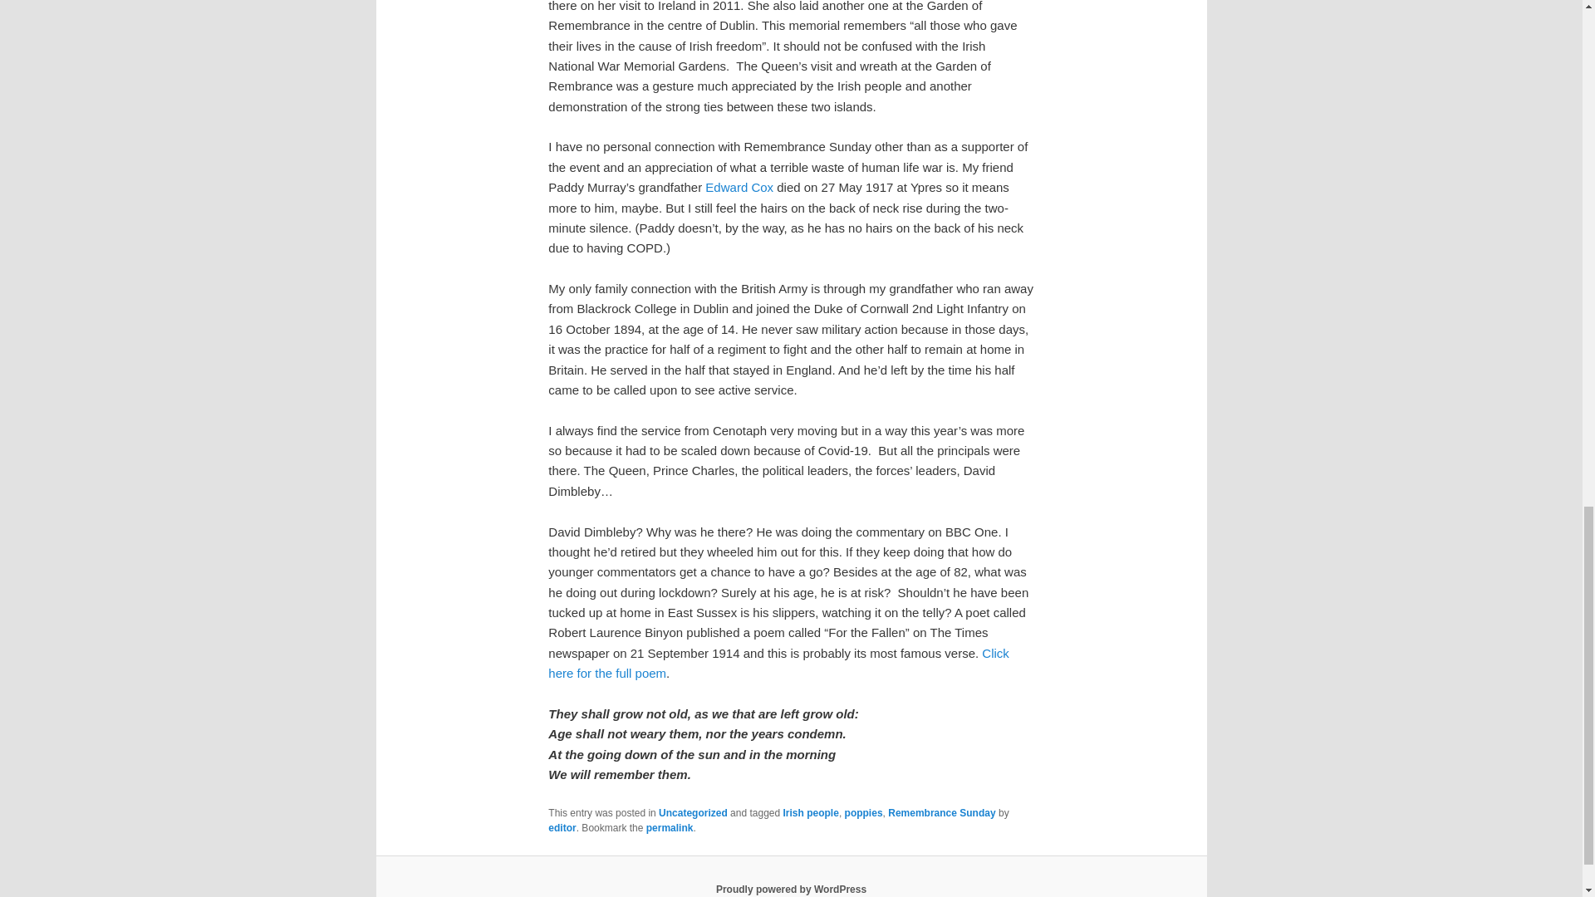 The height and width of the screenshot is (897, 1595). Describe the element at coordinates (791, 889) in the screenshot. I see `Proudly powered by WordPress` at that location.